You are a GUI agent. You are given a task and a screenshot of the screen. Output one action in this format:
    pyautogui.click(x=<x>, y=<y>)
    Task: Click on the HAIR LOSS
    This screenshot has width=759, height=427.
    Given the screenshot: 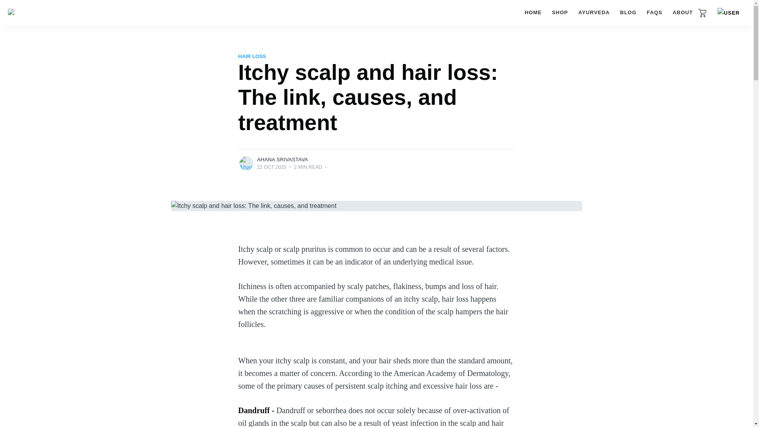 What is the action you would take?
    pyautogui.click(x=252, y=56)
    